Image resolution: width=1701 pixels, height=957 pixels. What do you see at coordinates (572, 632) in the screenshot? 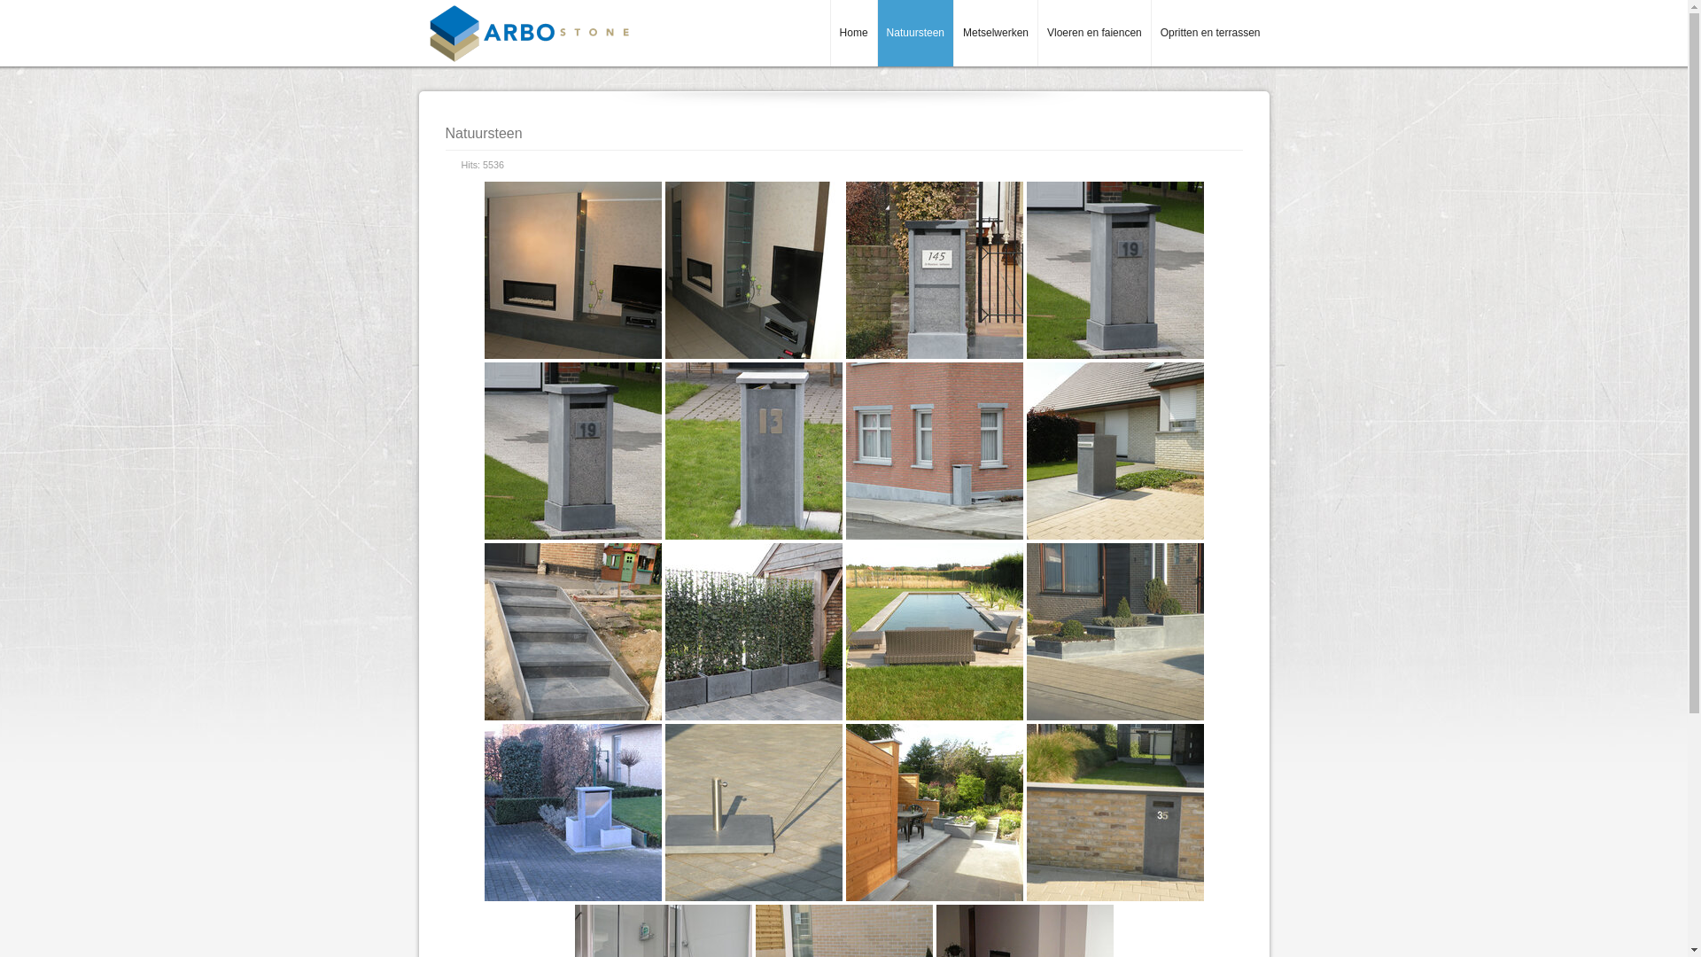
I see `                               ` at bounding box center [572, 632].